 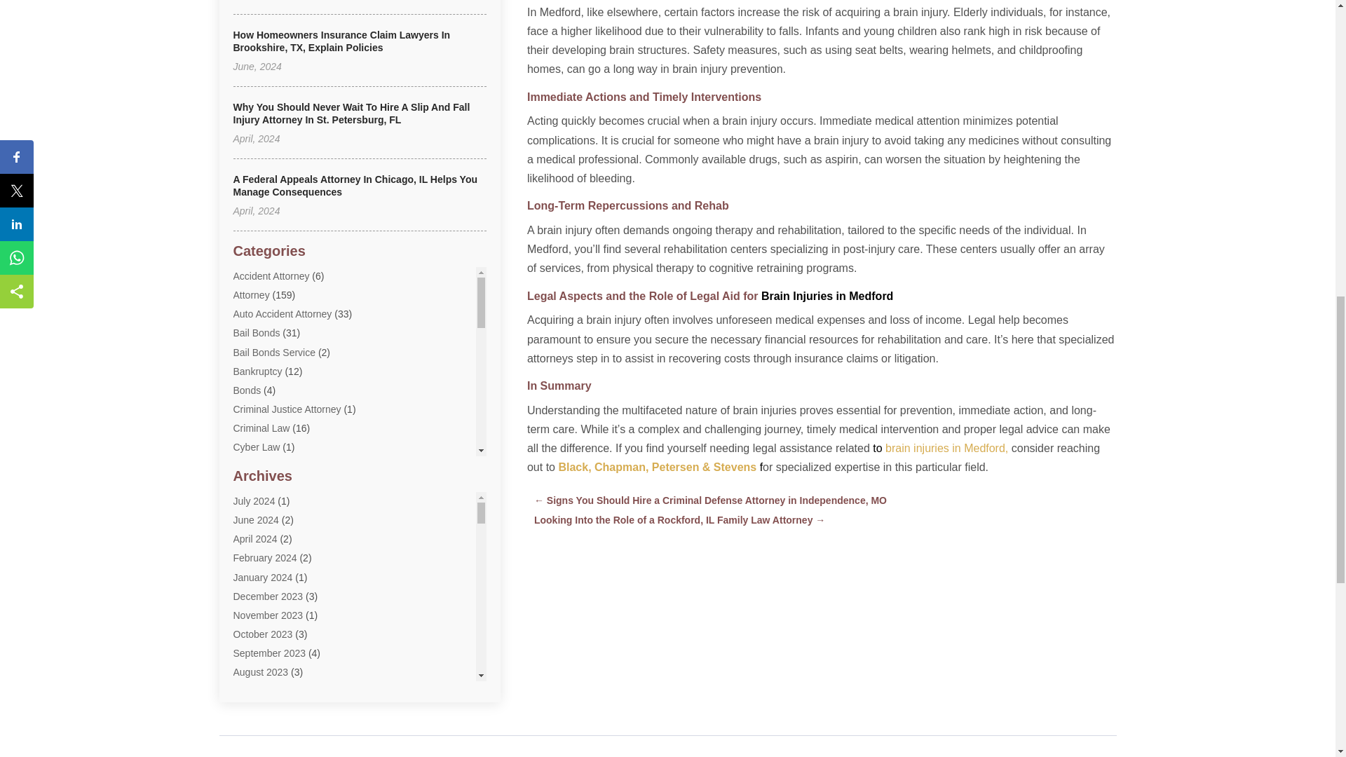 I want to click on Divorce Service, so click(x=267, y=485).